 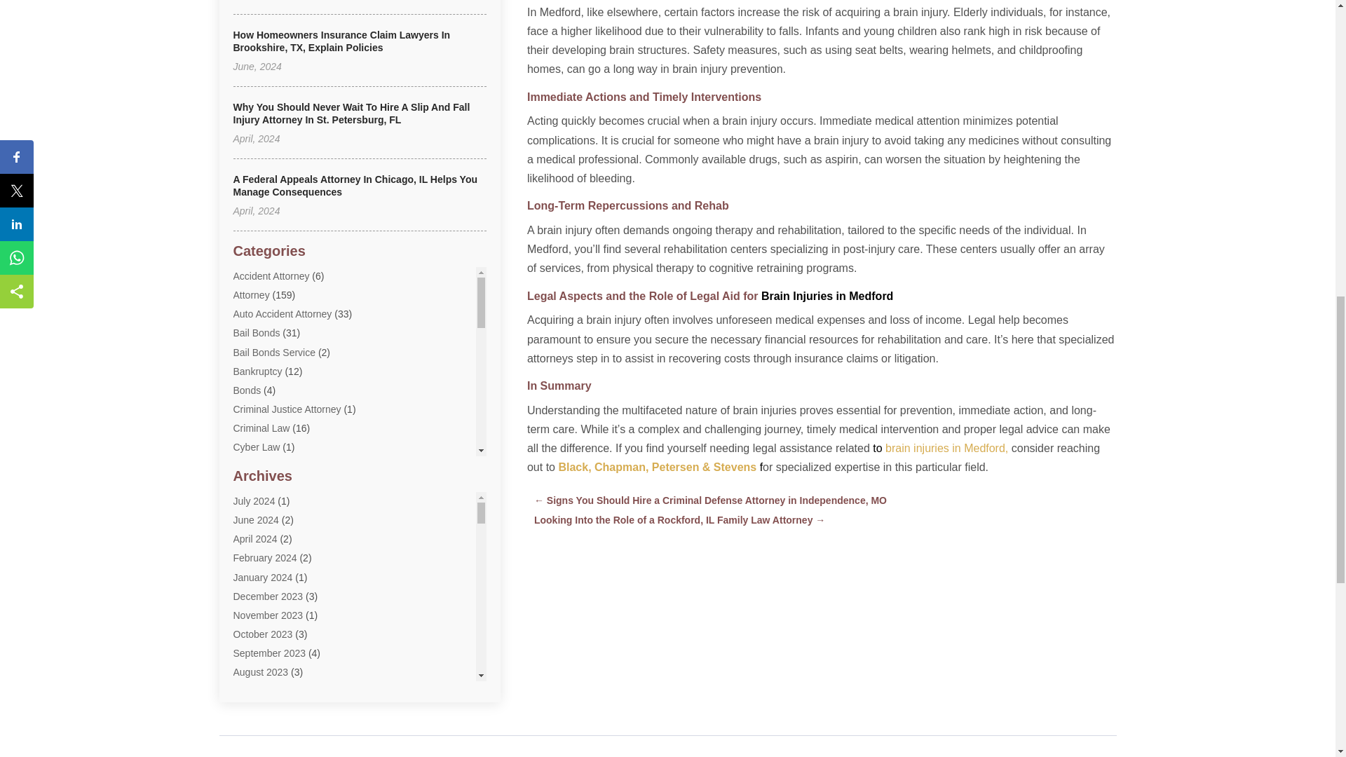 I want to click on Divorce Service, so click(x=267, y=485).